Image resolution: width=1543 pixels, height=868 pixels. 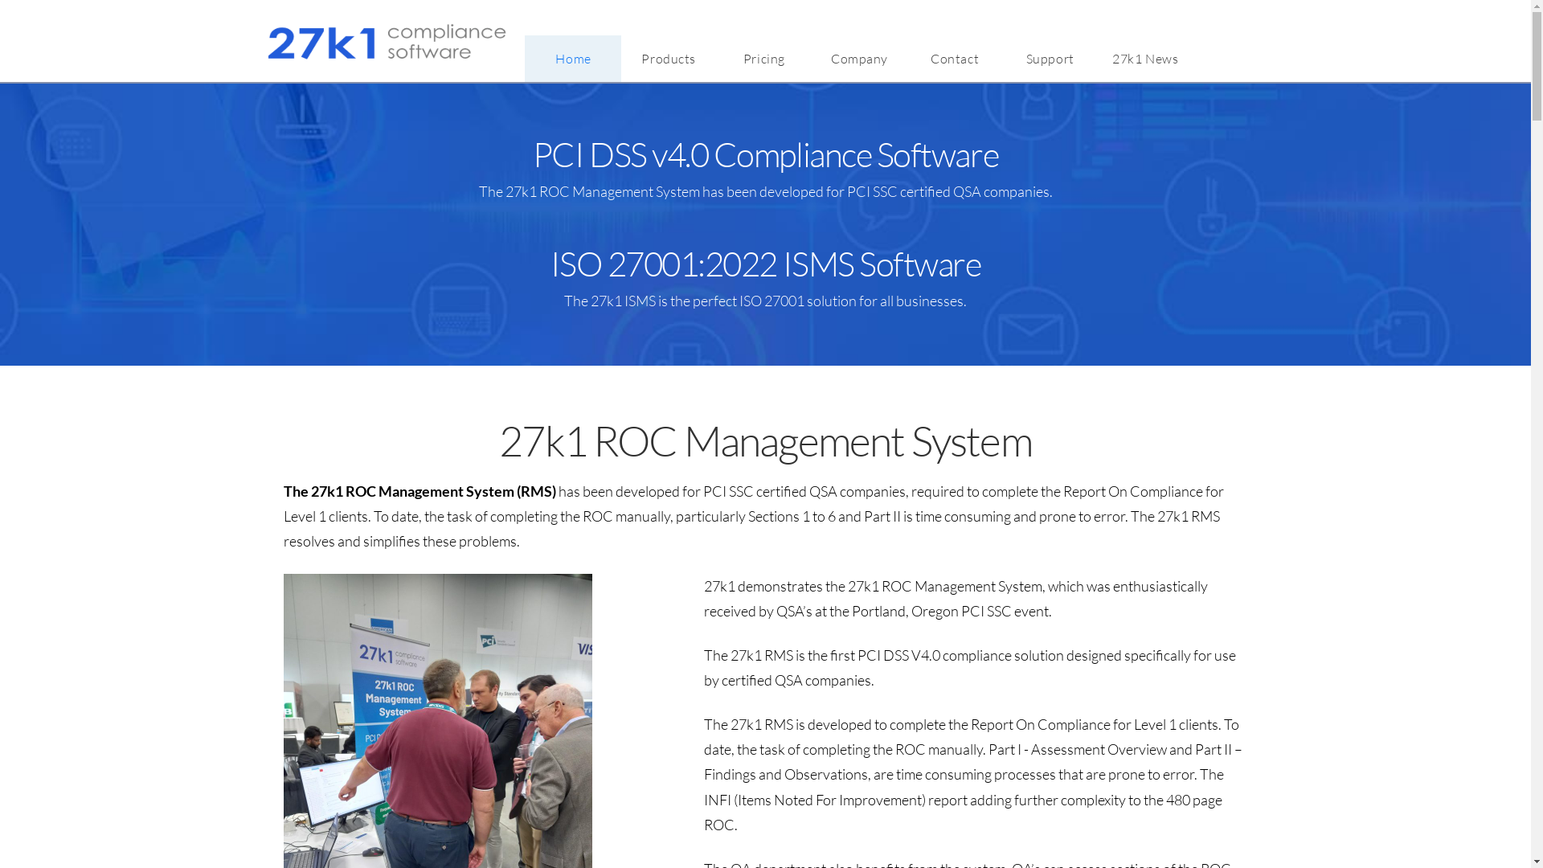 What do you see at coordinates (955, 59) in the screenshot?
I see `Contact` at bounding box center [955, 59].